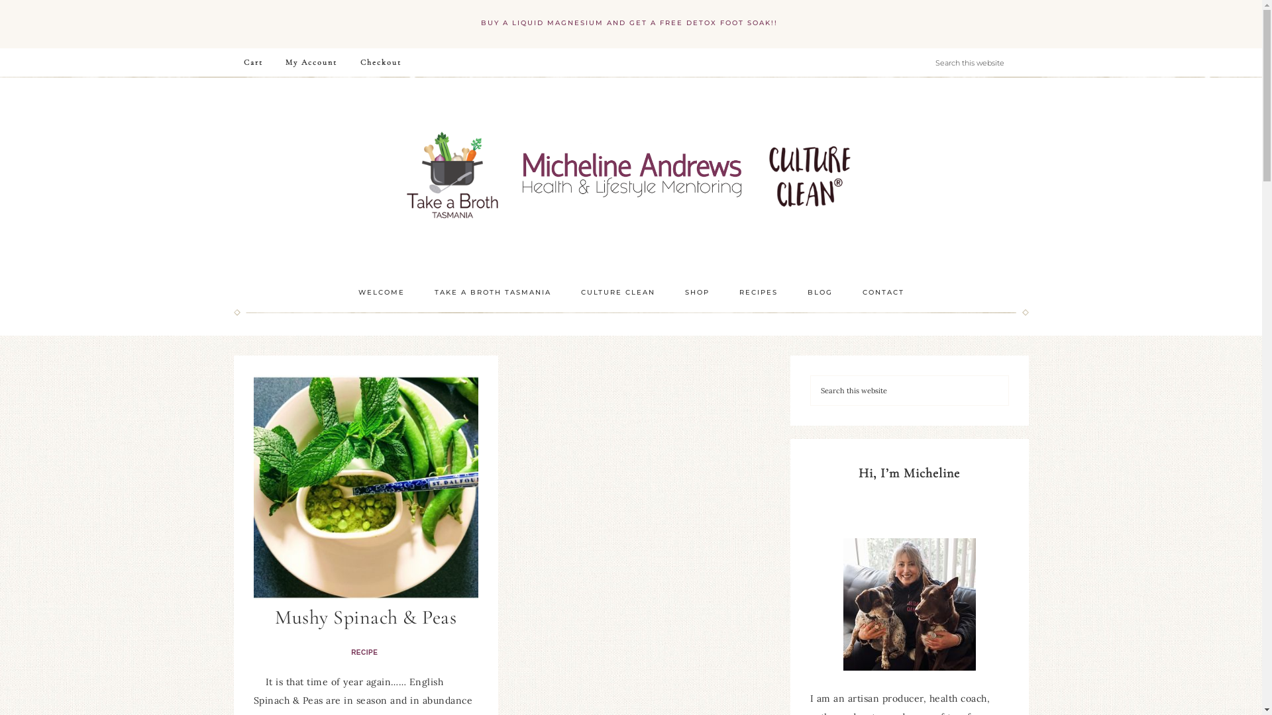  I want to click on BUY A LIQUID MAGNESIUM AND GET A FREE DETOX FOOT SOAK!! , so click(631, 23).